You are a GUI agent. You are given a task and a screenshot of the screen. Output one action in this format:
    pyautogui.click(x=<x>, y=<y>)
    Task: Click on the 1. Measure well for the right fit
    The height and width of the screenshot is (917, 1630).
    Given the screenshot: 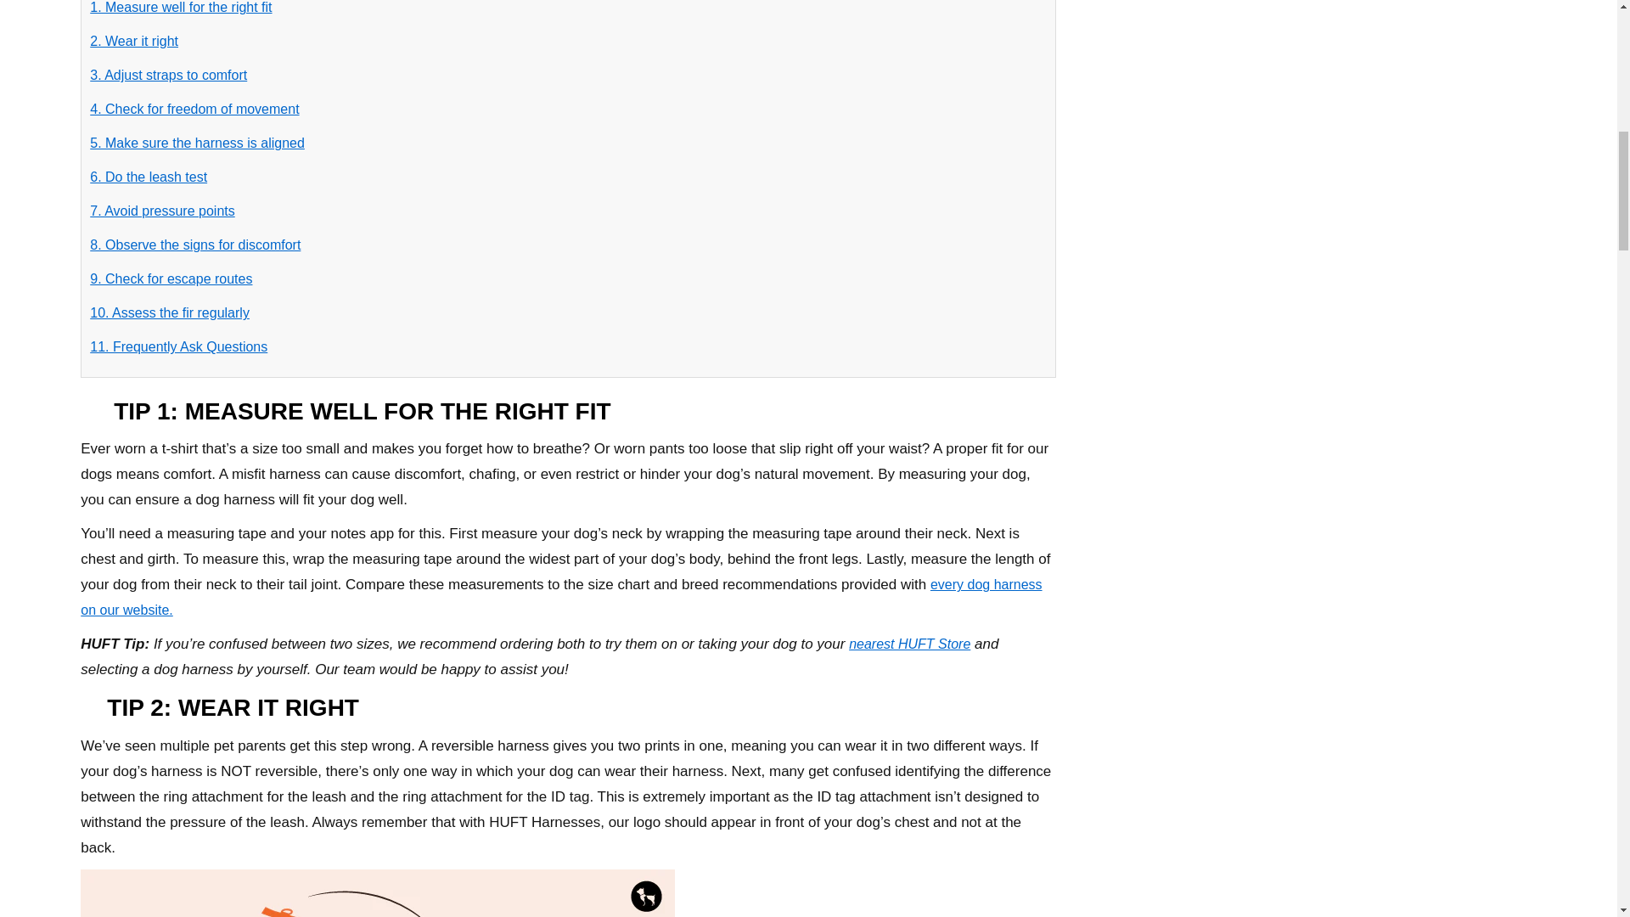 What is the action you would take?
    pyautogui.click(x=180, y=7)
    